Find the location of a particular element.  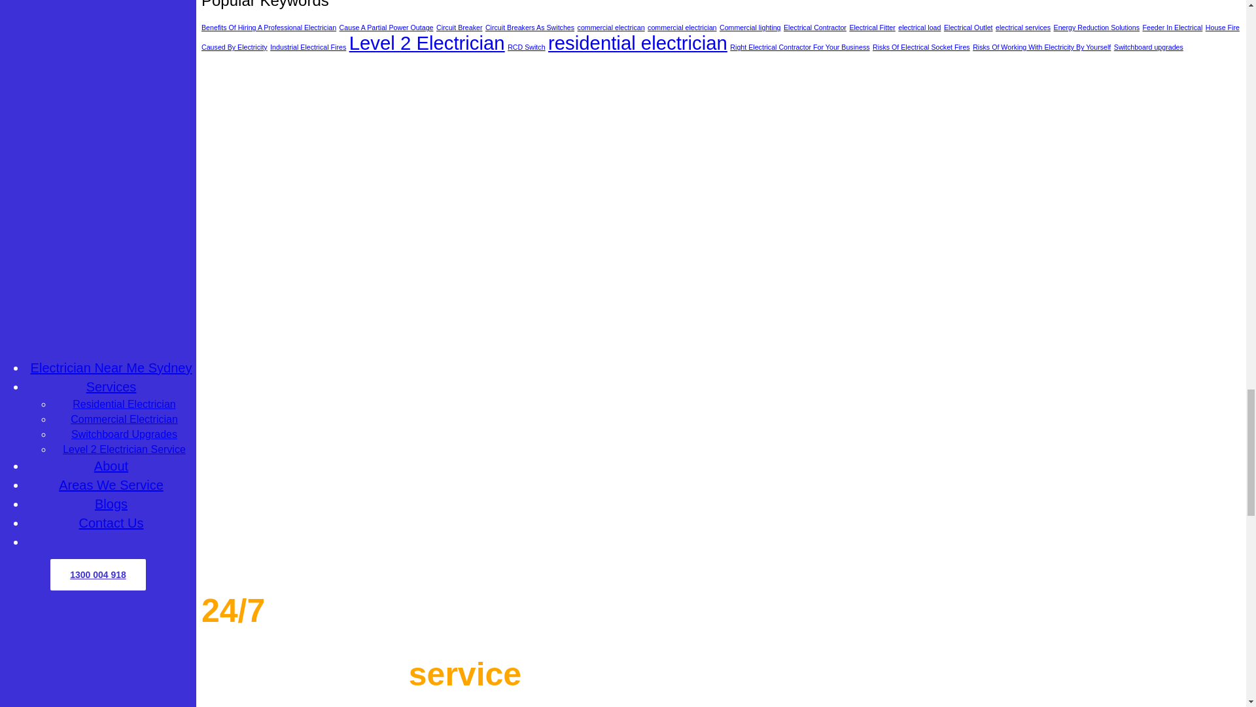

Cause A Partial Power Outage is located at coordinates (386, 27).